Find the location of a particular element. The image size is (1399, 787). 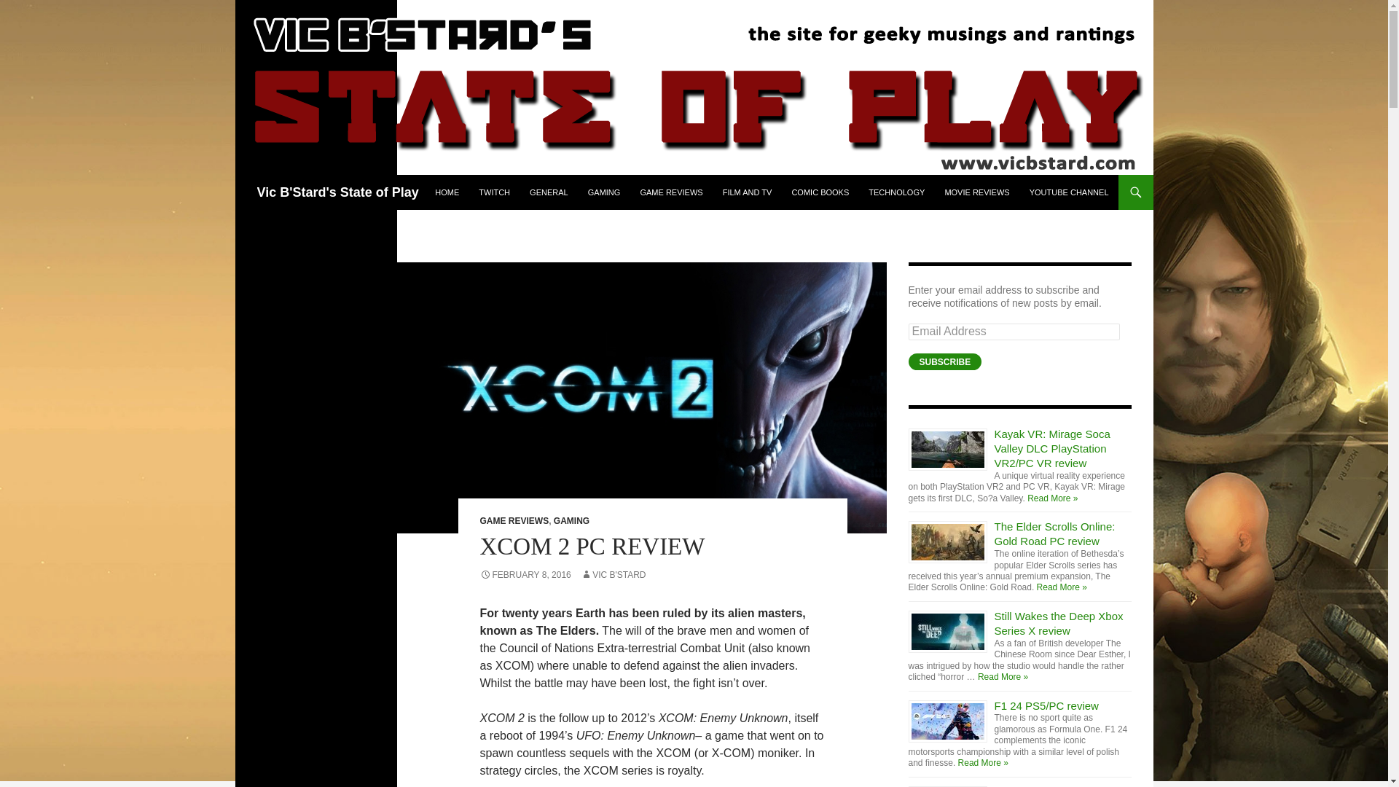

Asus ROG Strix Z790-F Gaming WIFI motherboard review is located at coordinates (1059, 786).